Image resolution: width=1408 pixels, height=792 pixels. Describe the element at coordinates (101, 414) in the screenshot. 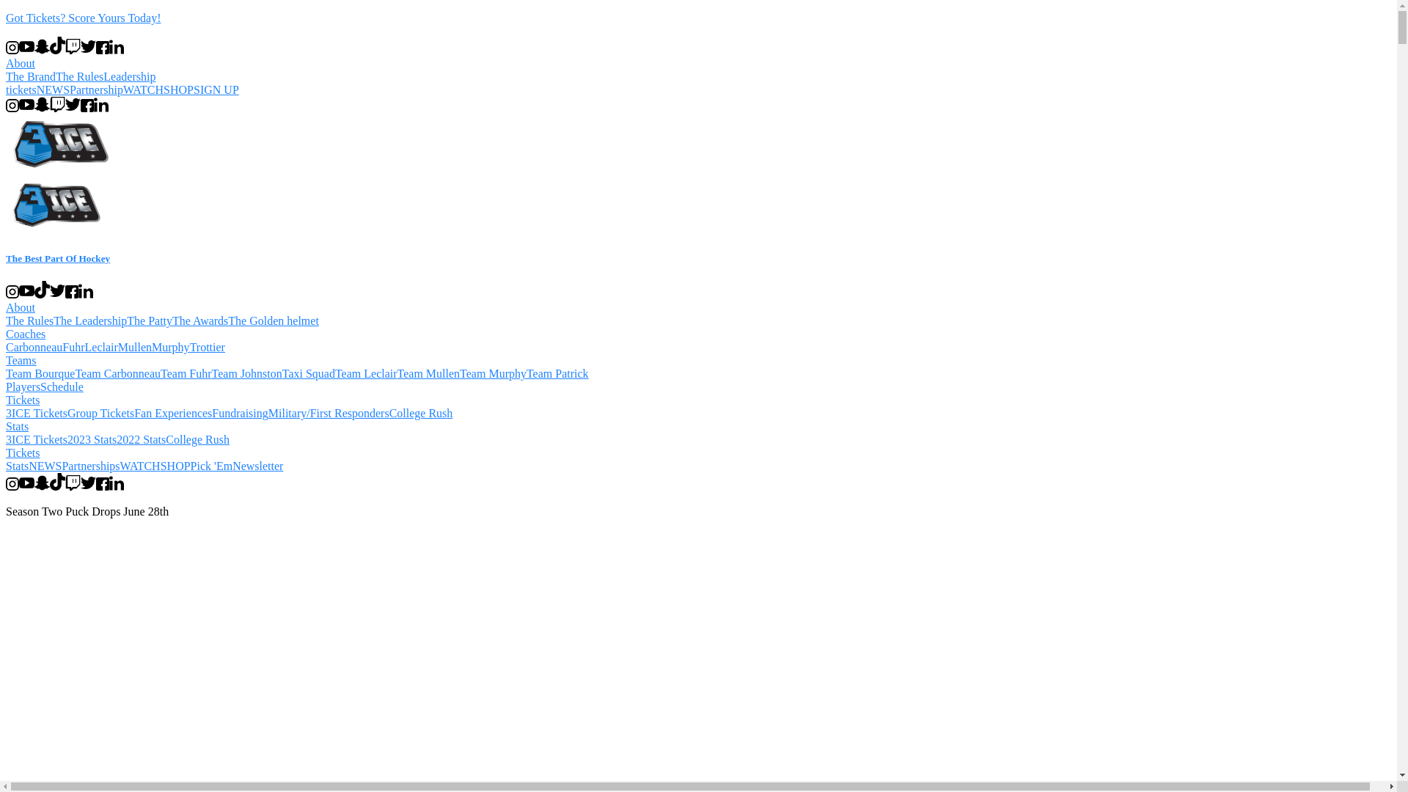

I see `Group Tickets` at that location.